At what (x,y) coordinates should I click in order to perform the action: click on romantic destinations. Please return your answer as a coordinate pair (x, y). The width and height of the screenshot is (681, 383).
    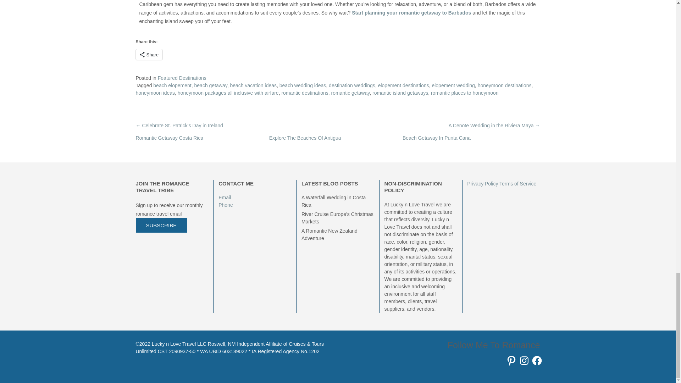
    Looking at the image, I should click on (304, 93).